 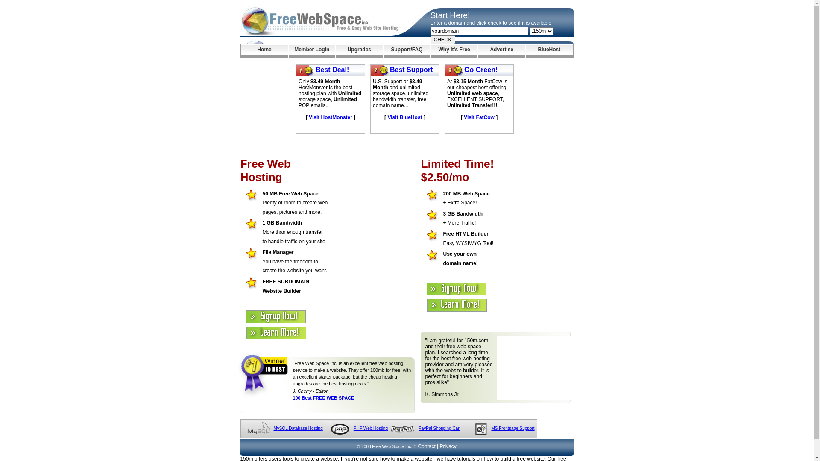 What do you see at coordinates (371, 429) in the screenshot?
I see `PHP Web Hosting` at bounding box center [371, 429].